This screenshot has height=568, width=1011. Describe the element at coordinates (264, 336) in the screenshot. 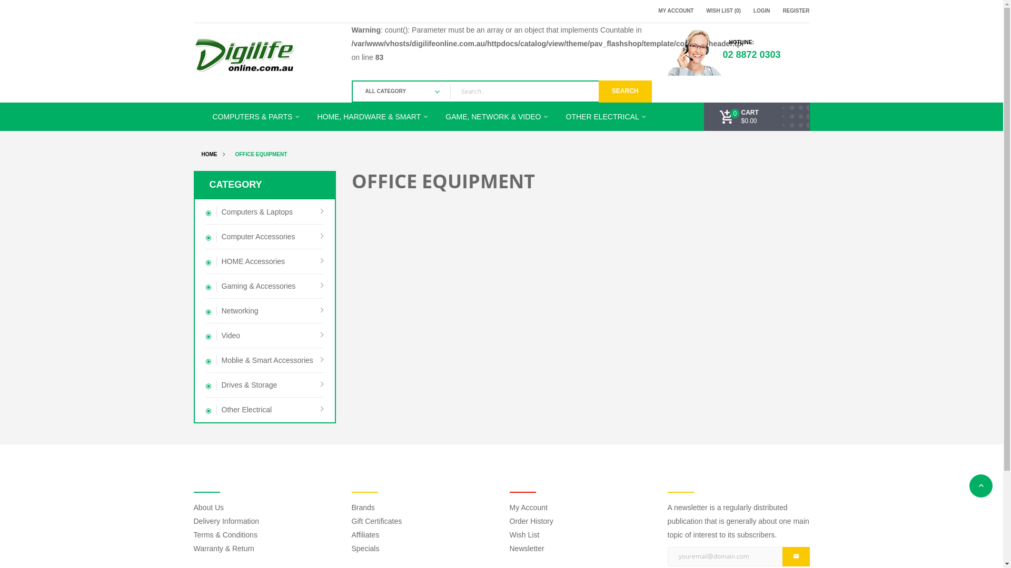

I see `Video` at that location.